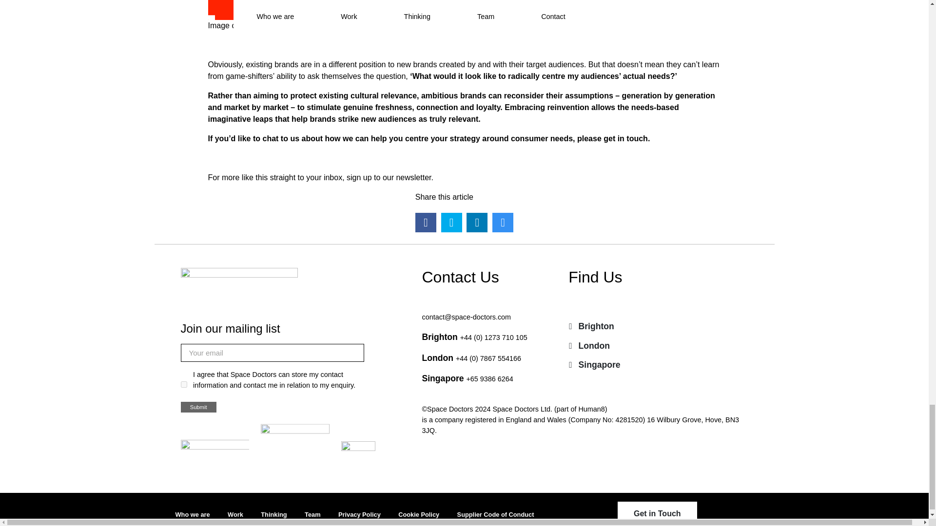 The height and width of the screenshot is (526, 936). What do you see at coordinates (613, 138) in the screenshot?
I see `please get in touch.` at bounding box center [613, 138].